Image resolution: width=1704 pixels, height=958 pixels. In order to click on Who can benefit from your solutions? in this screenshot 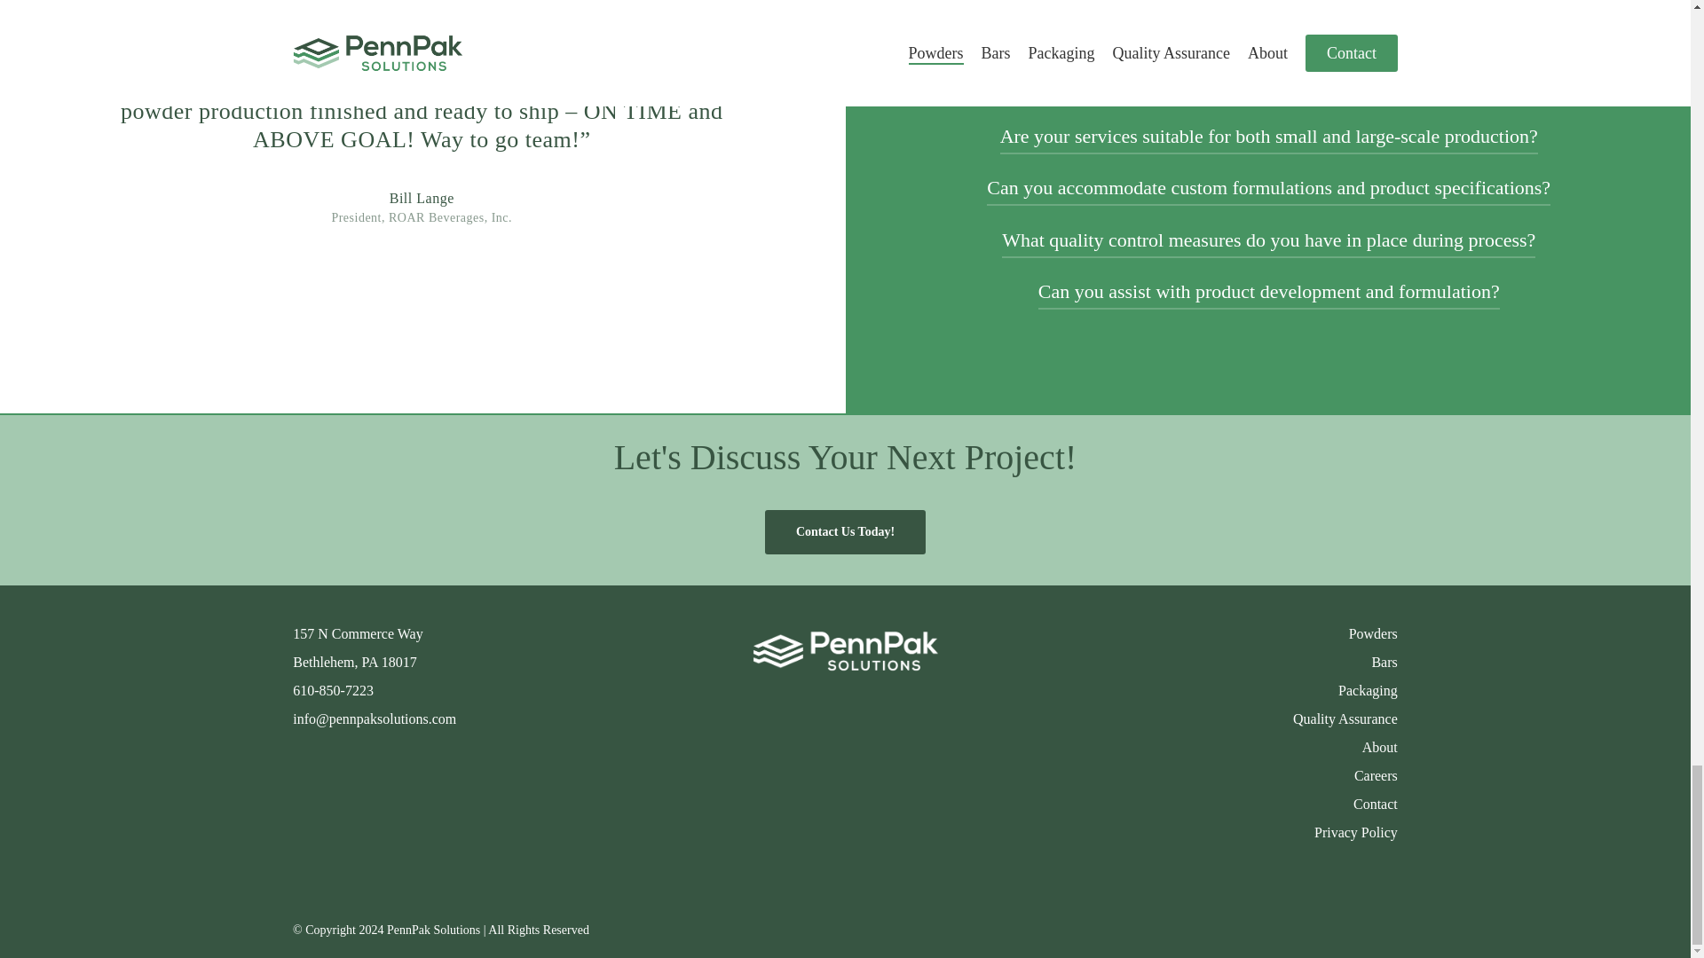, I will do `click(1269, 83)`.